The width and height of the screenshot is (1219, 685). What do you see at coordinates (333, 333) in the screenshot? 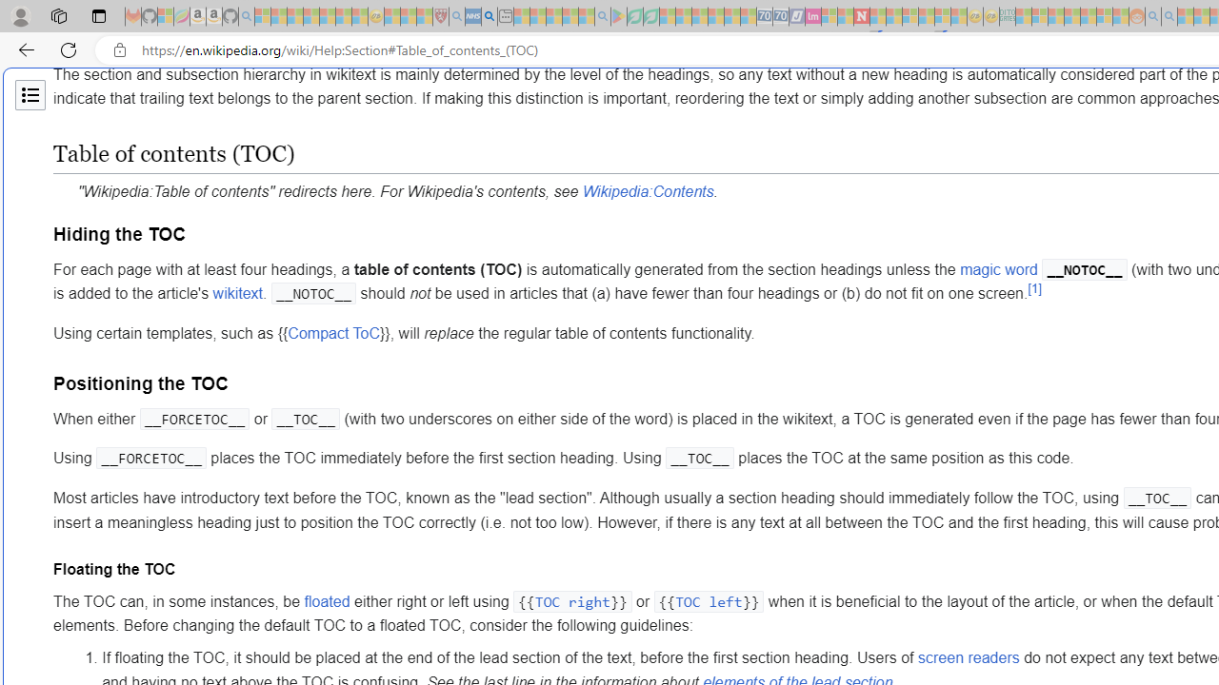
I see `Compact ToC` at bounding box center [333, 333].